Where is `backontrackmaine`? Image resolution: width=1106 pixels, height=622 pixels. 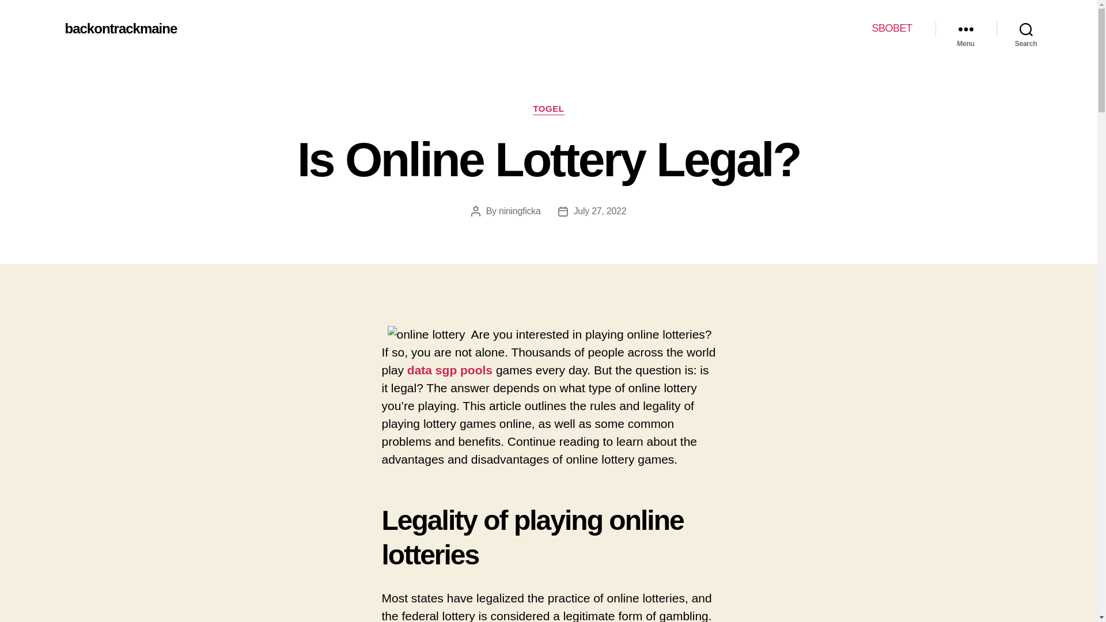
backontrackmaine is located at coordinates (120, 28).